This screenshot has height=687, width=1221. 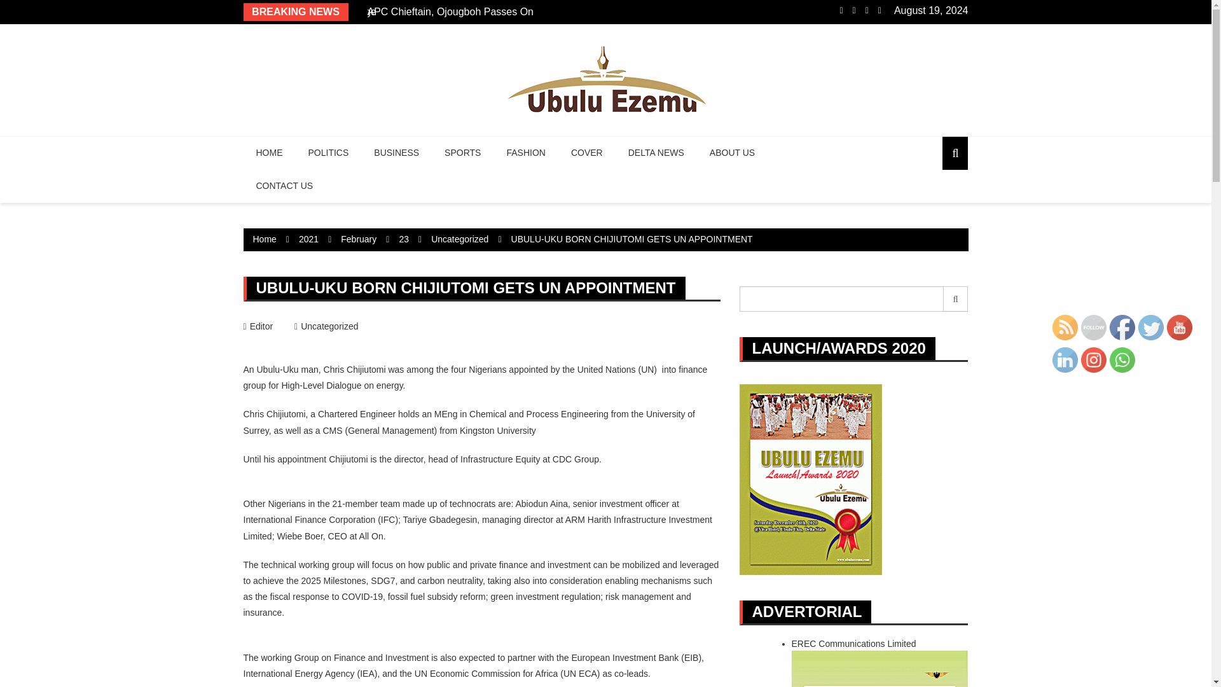 I want to click on YouTube, so click(x=1180, y=327).